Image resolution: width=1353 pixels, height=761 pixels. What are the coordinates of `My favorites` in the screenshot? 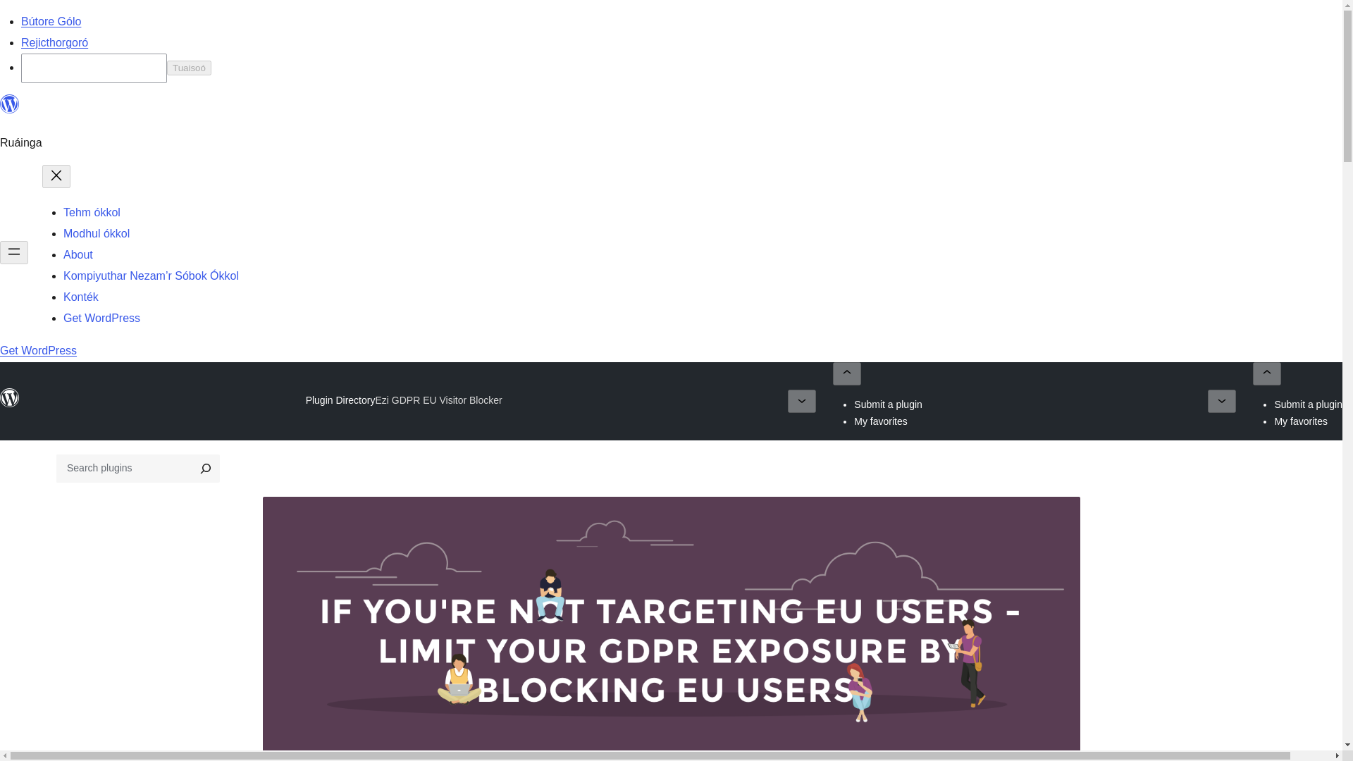 It's located at (879, 421).